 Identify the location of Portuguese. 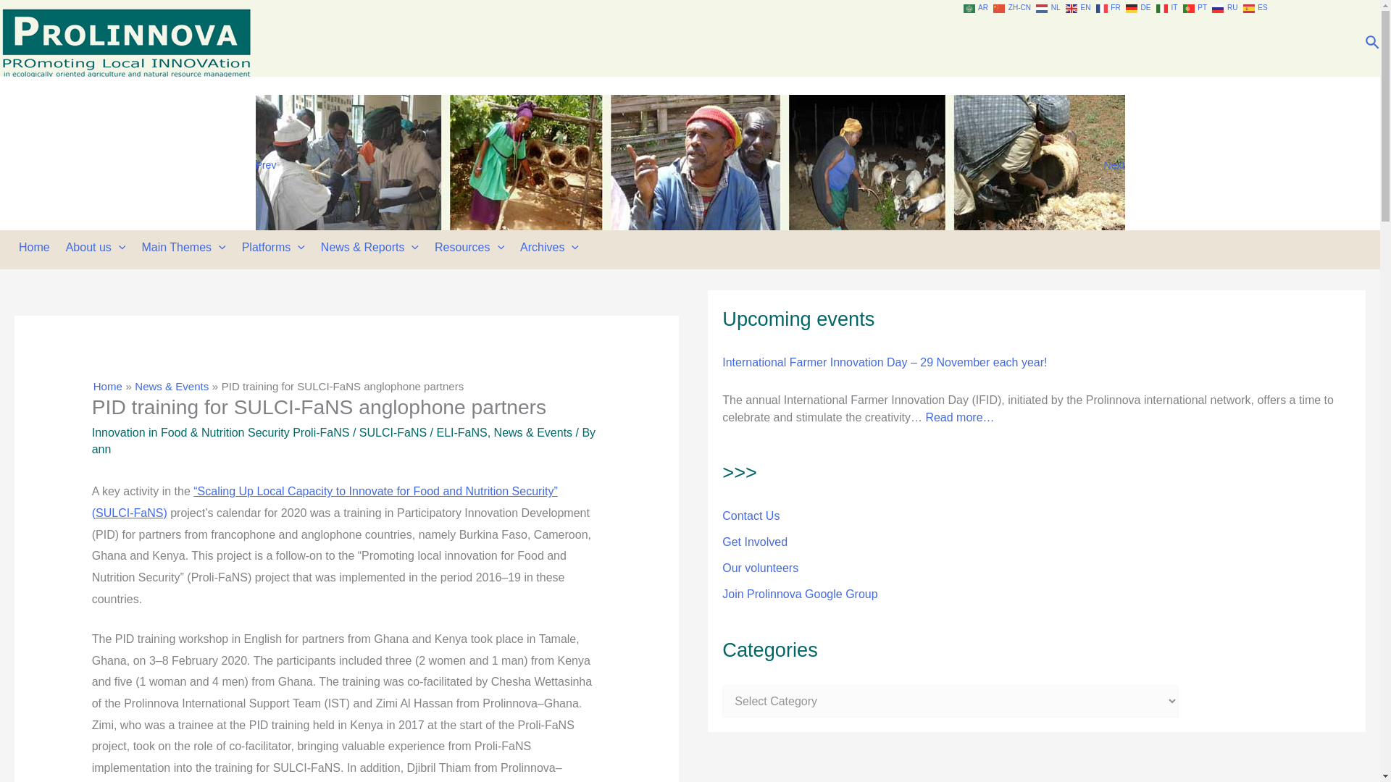
(1195, 7).